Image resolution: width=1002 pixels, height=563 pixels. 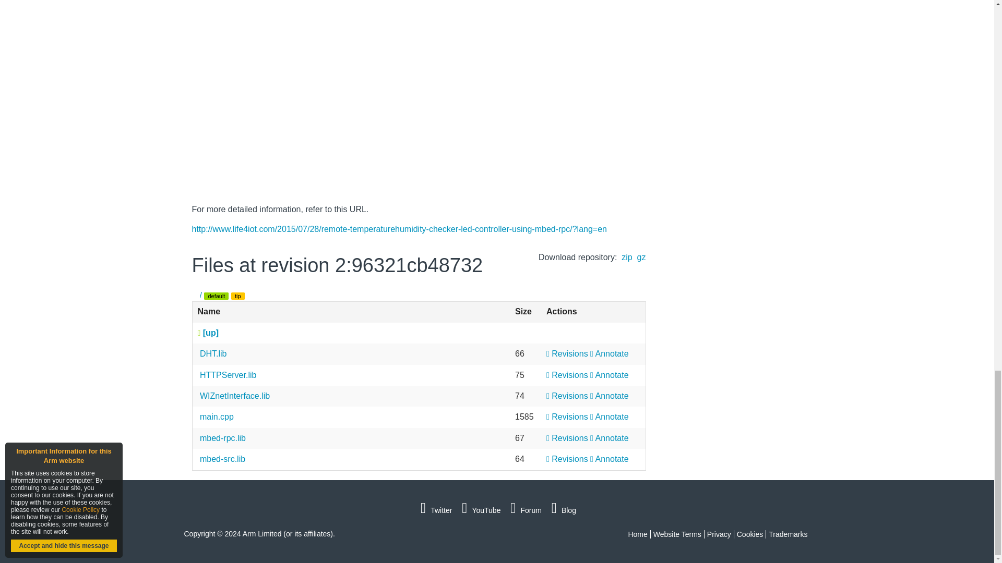 I want to click on Twitter, so click(x=435, y=510).